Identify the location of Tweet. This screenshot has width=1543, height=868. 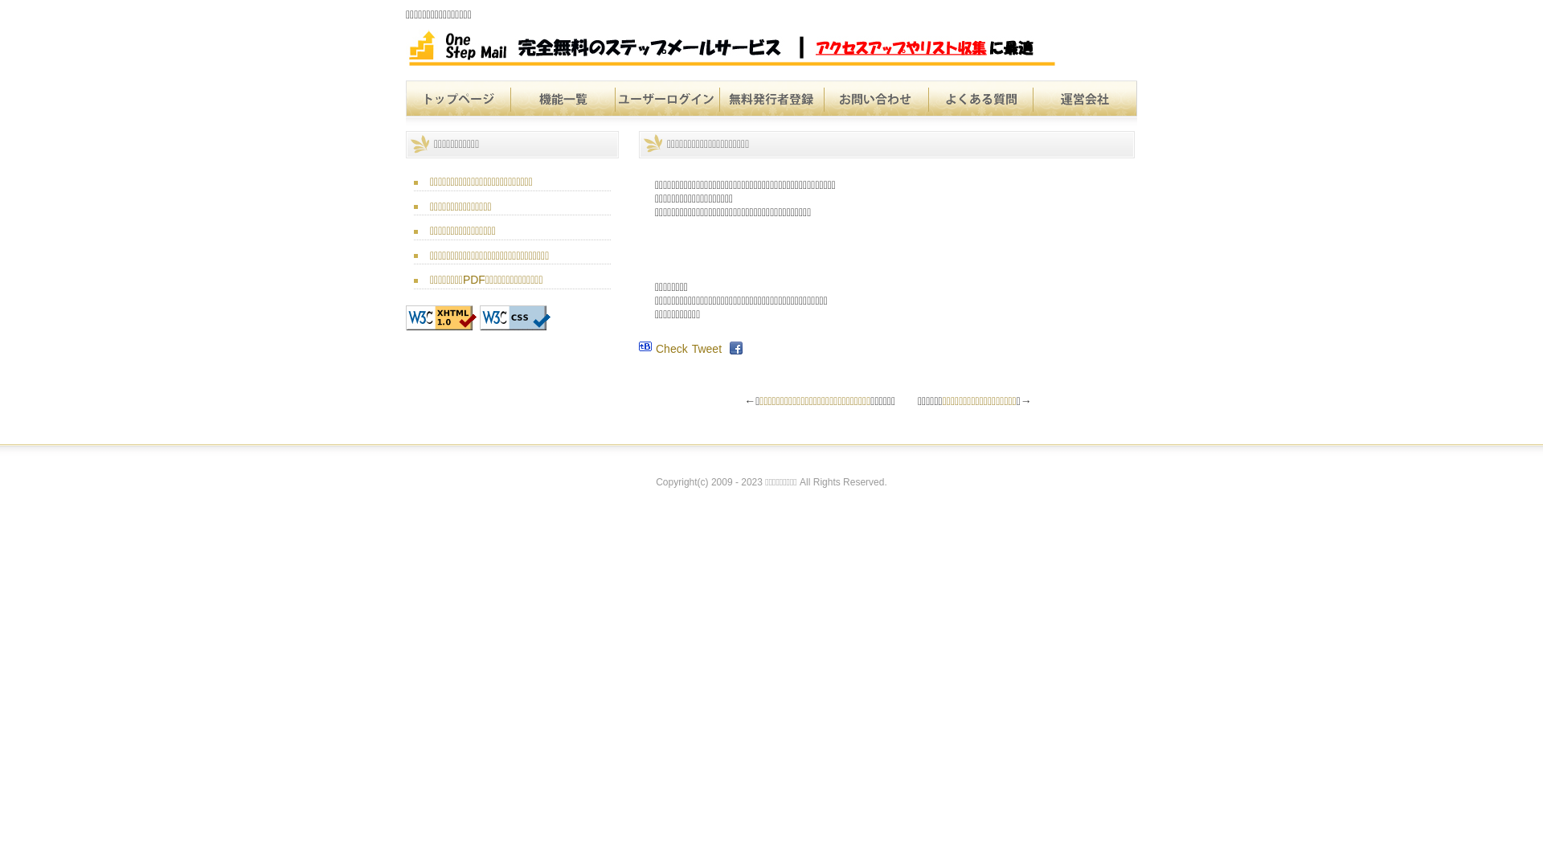
(707, 349).